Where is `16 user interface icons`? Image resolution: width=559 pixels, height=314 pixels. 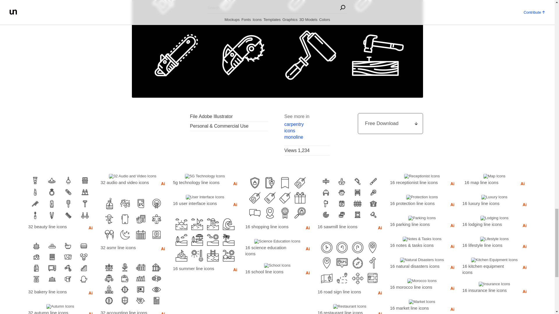
16 user interface icons is located at coordinates (198, 203).